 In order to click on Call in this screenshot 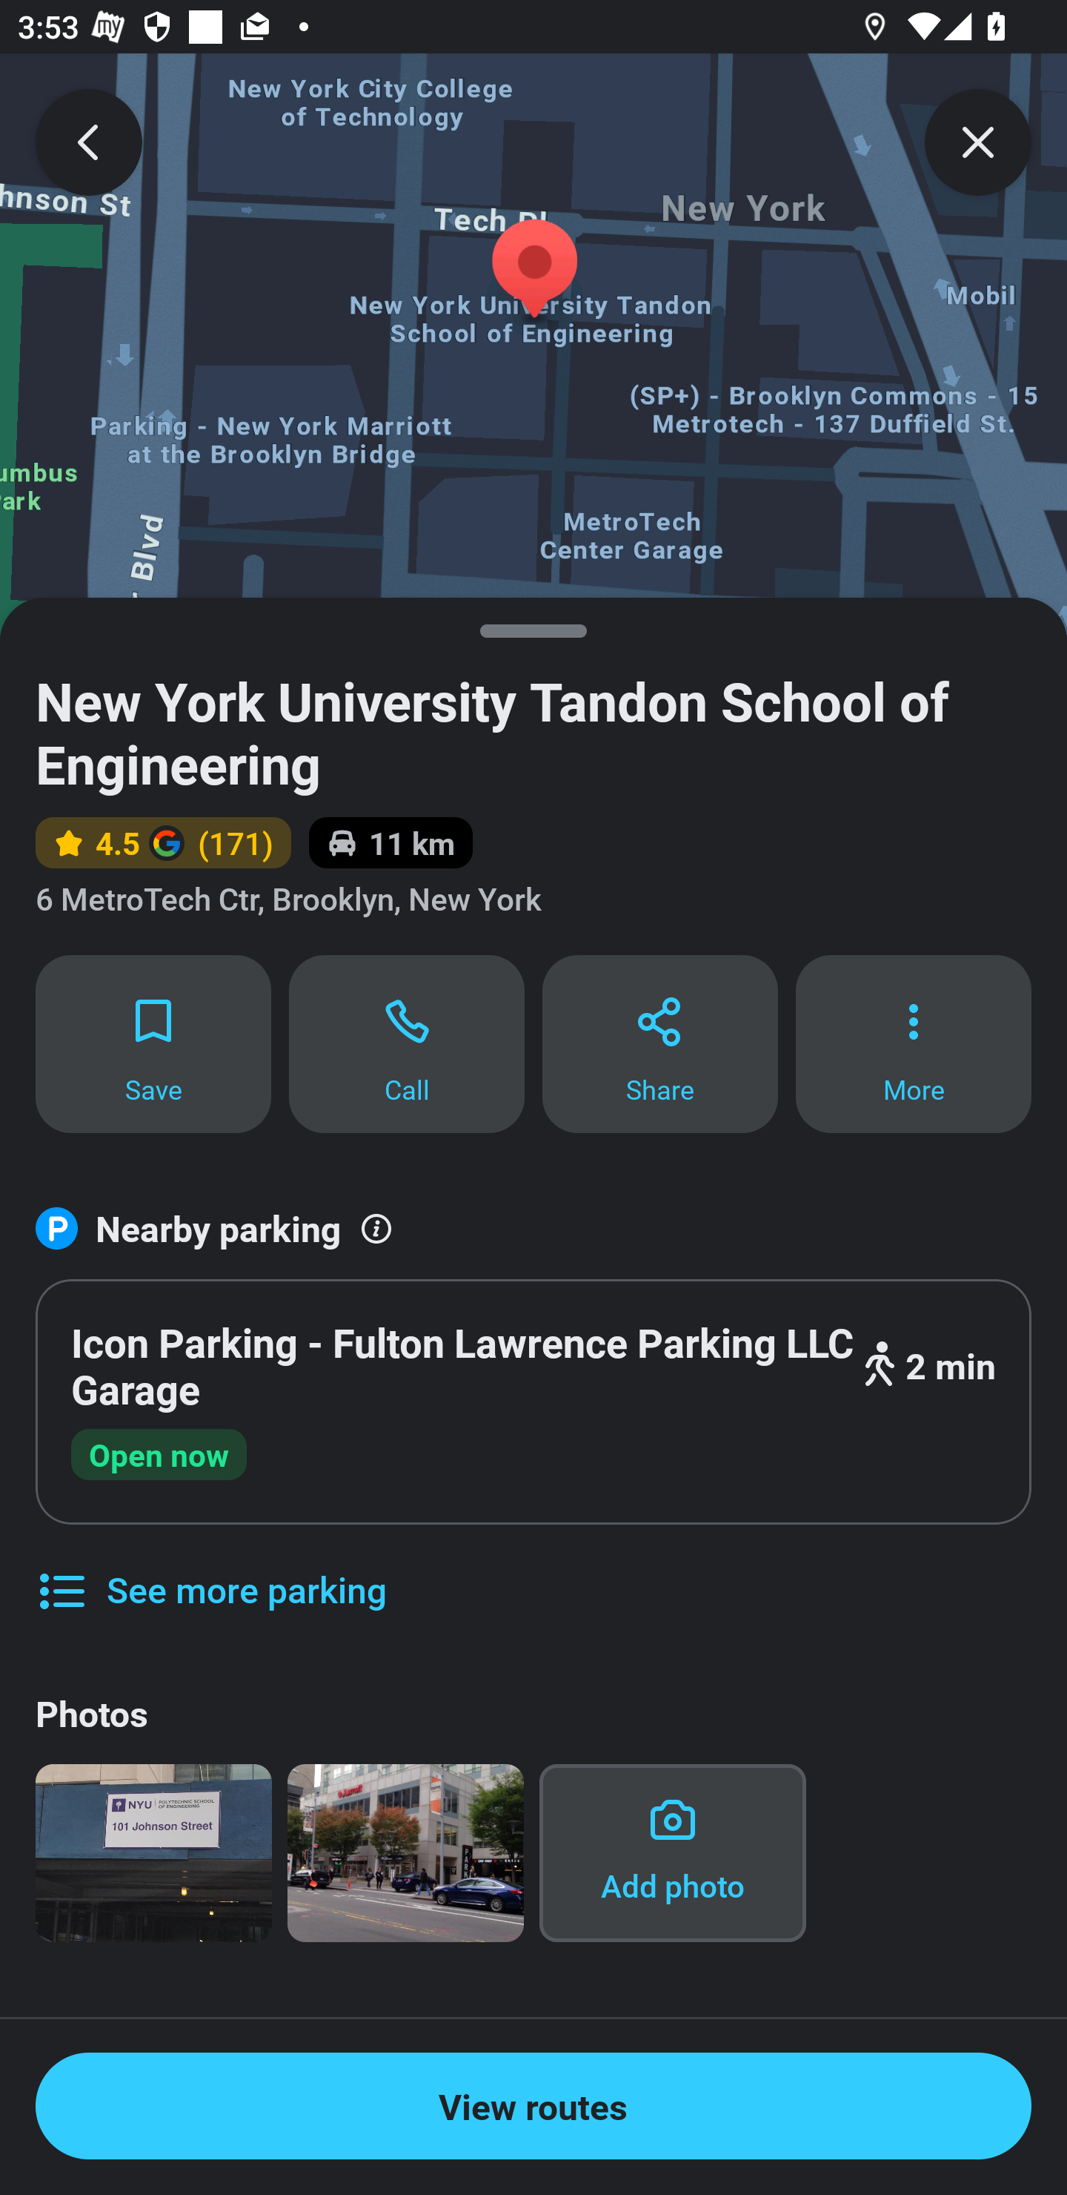, I will do `click(407, 1043)`.